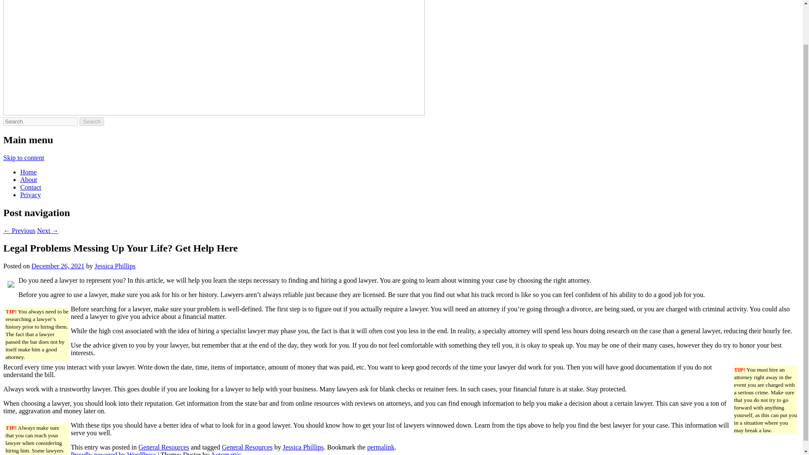  What do you see at coordinates (115, 266) in the screenshot?
I see `View all posts by Jessica Phillips` at bounding box center [115, 266].